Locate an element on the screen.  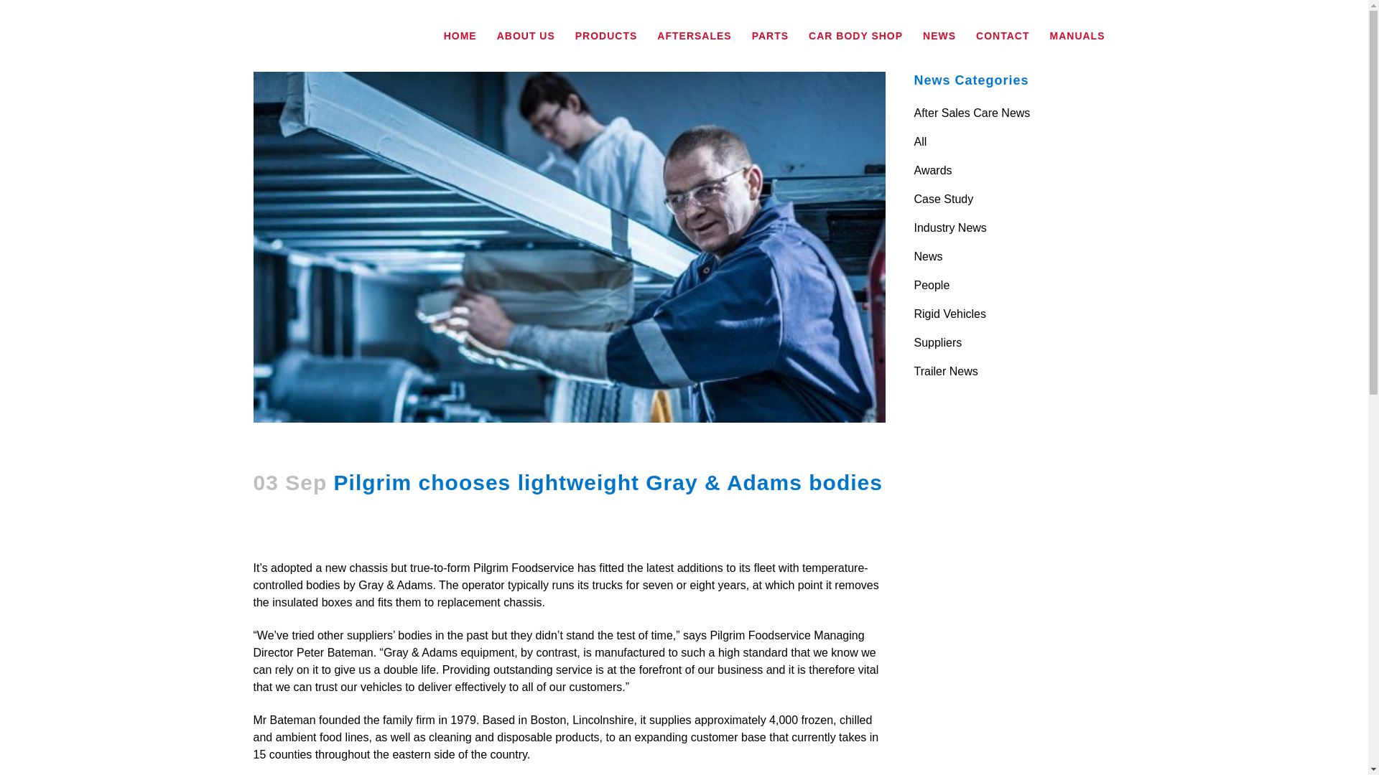
CONTACT is located at coordinates (1003, 36).